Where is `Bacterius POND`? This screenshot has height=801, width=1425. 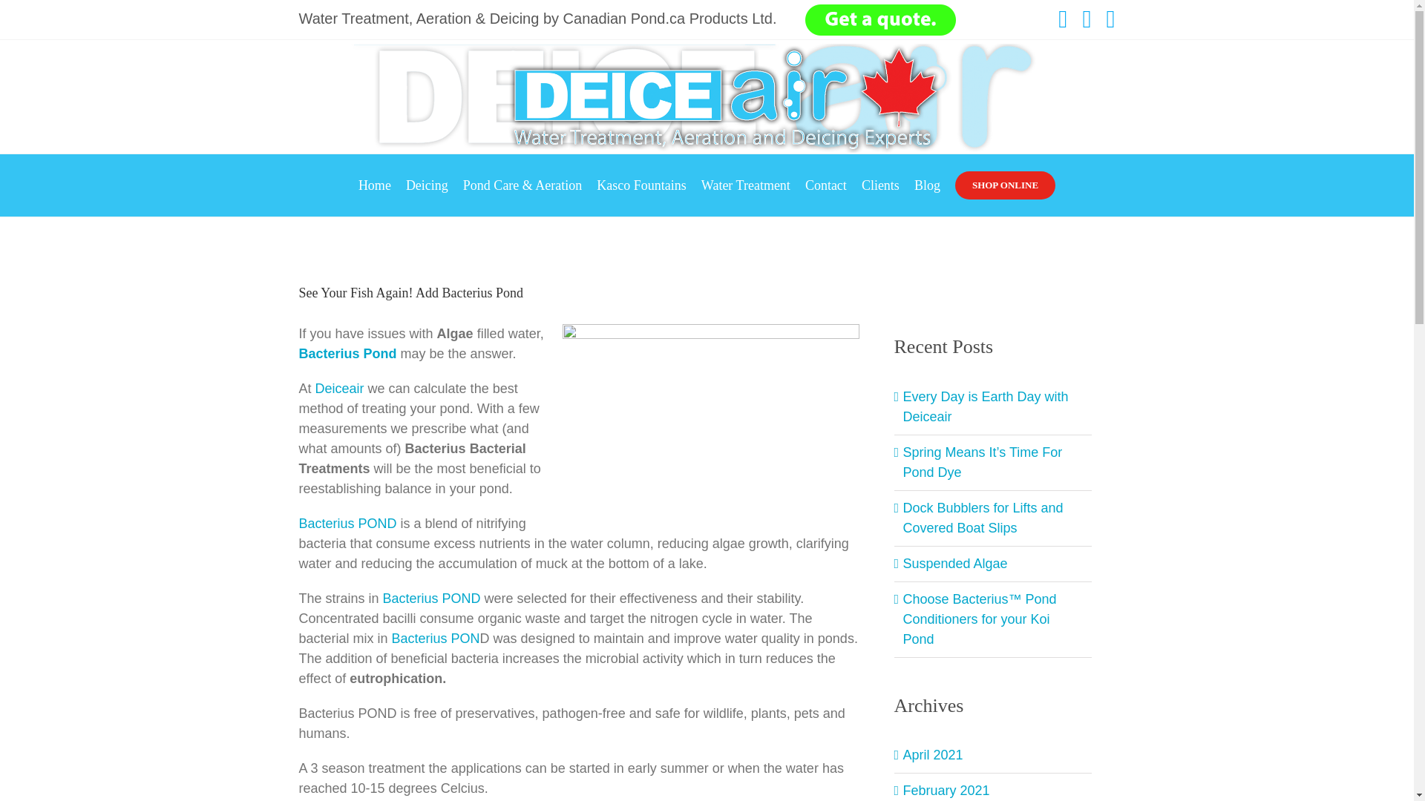
Bacterius POND is located at coordinates (432, 598).